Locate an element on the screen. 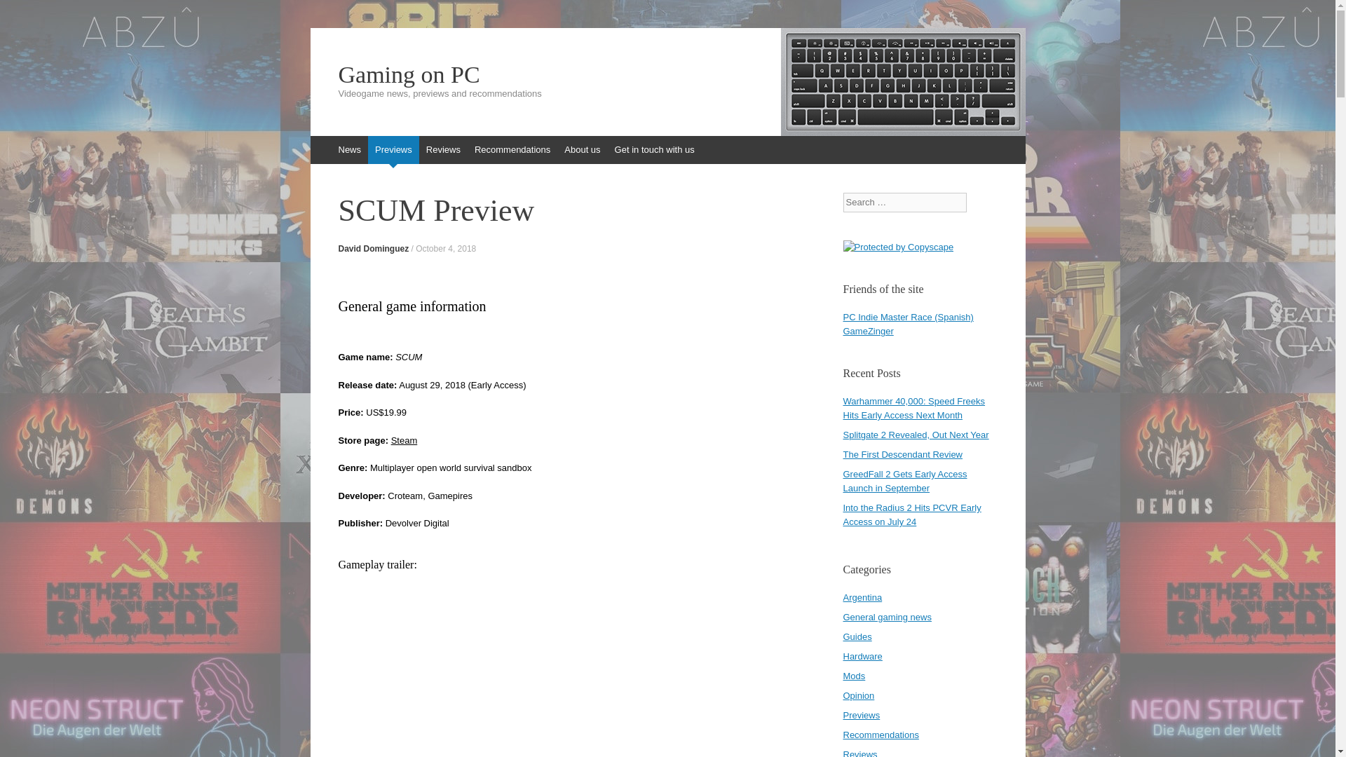 The image size is (1346, 757). Gaming on PC is located at coordinates (667, 74).